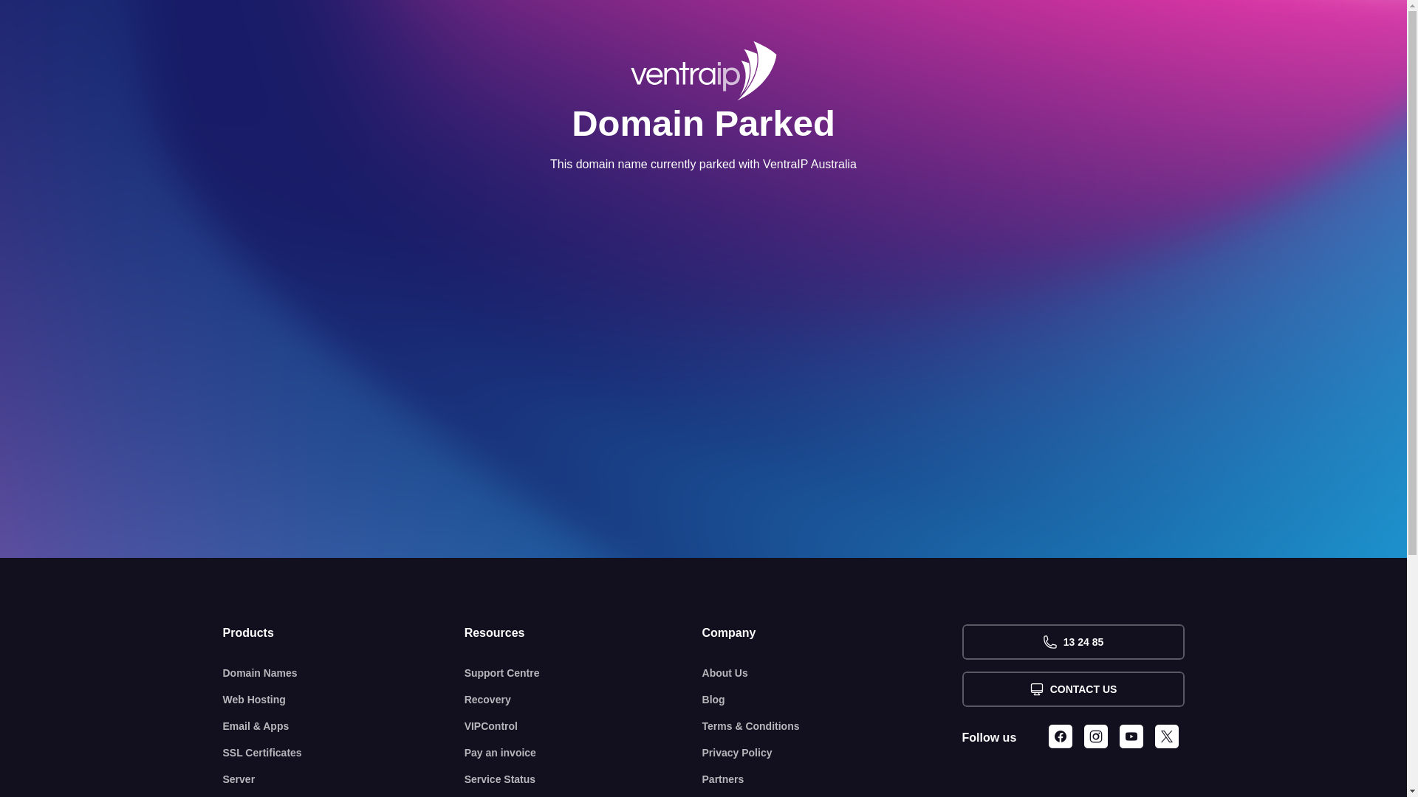  What do you see at coordinates (583, 726) in the screenshot?
I see `VIPControl` at bounding box center [583, 726].